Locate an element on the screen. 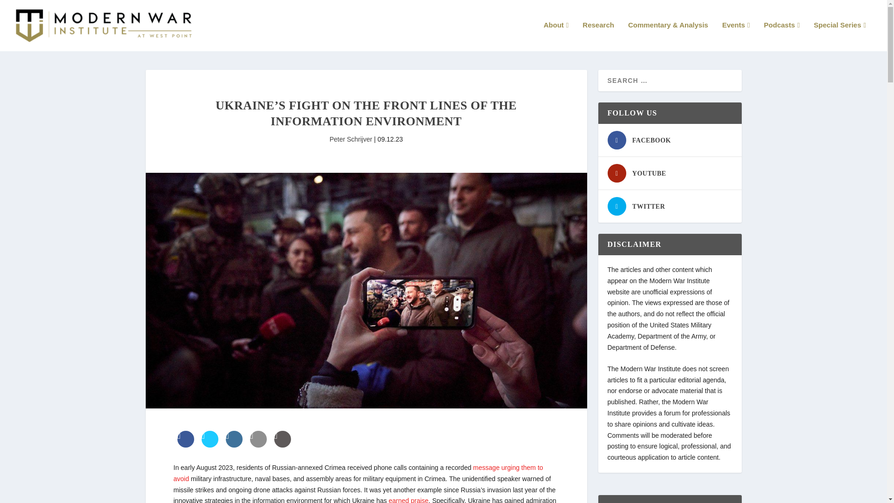 This screenshot has width=894, height=503. Podcasts is located at coordinates (782, 36).